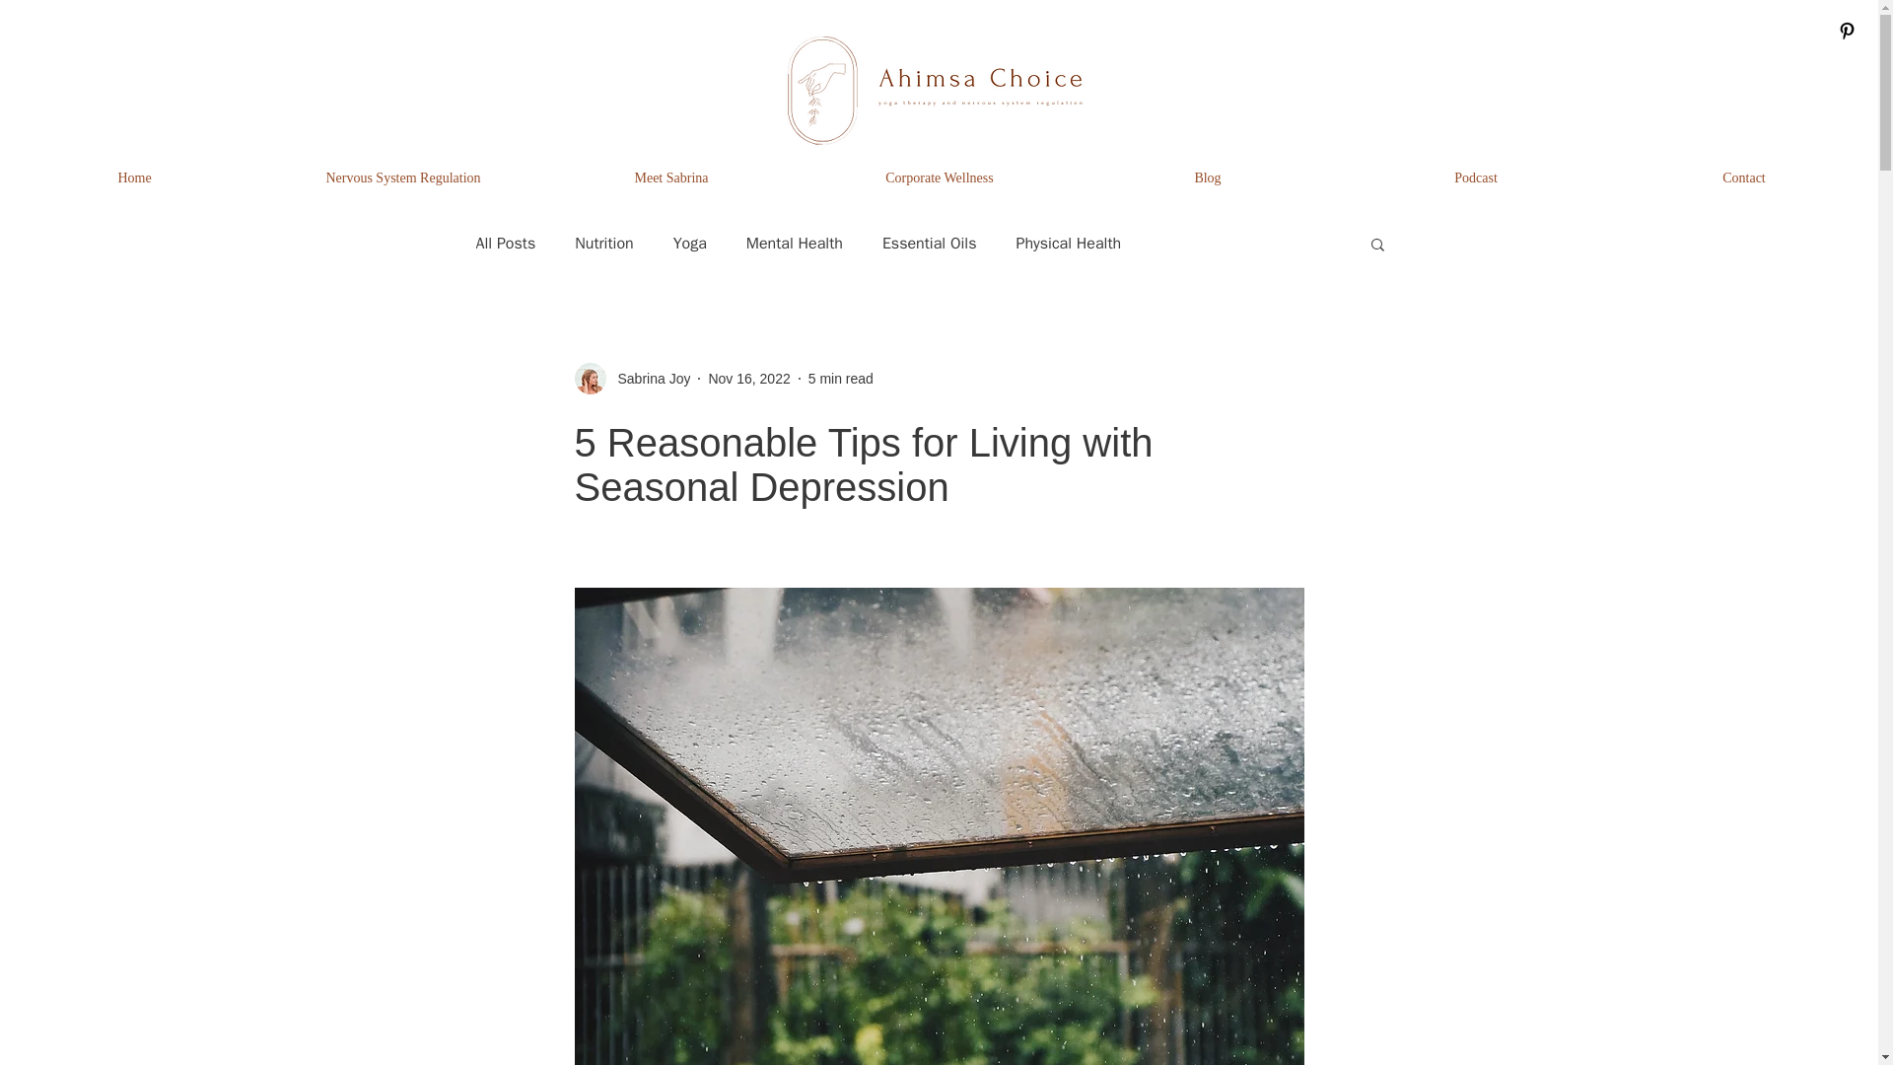 This screenshot has width=1893, height=1065. I want to click on Meet Sabrina, so click(671, 177).